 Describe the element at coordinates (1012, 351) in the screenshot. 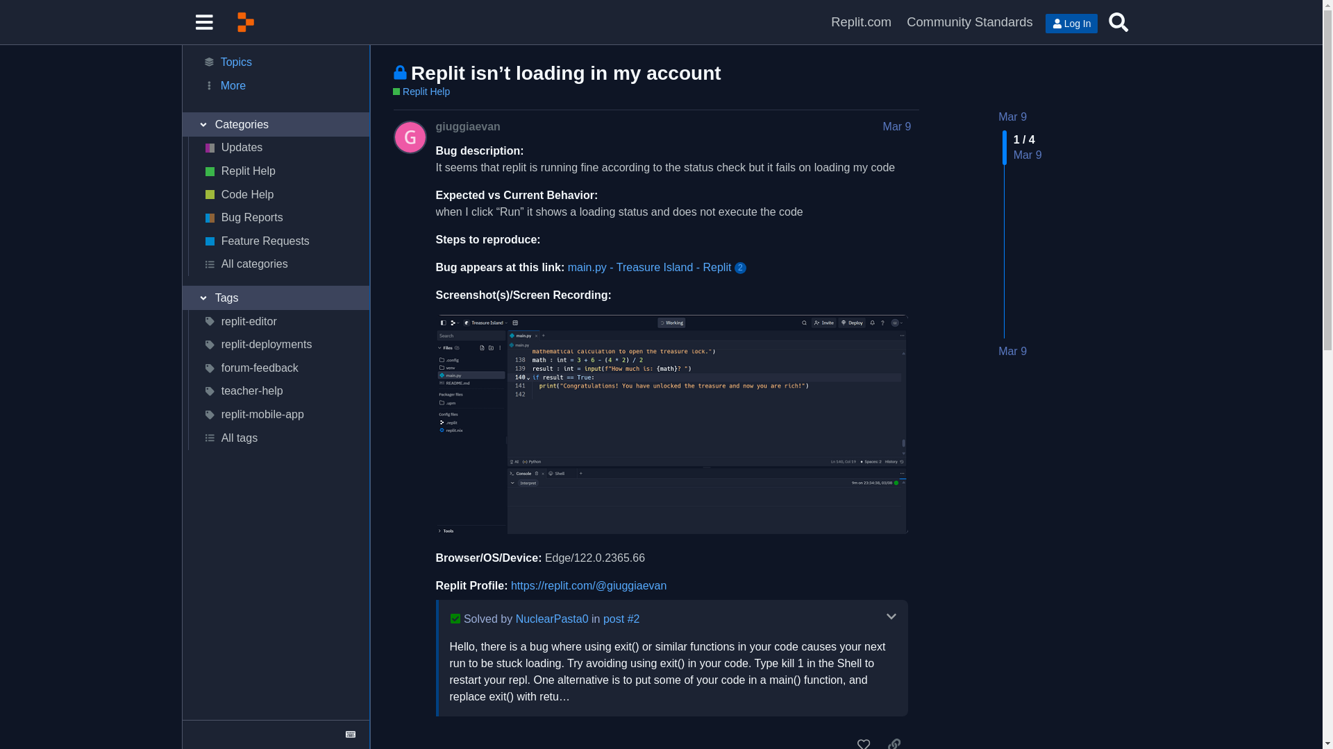

I see `Mar 9` at that location.